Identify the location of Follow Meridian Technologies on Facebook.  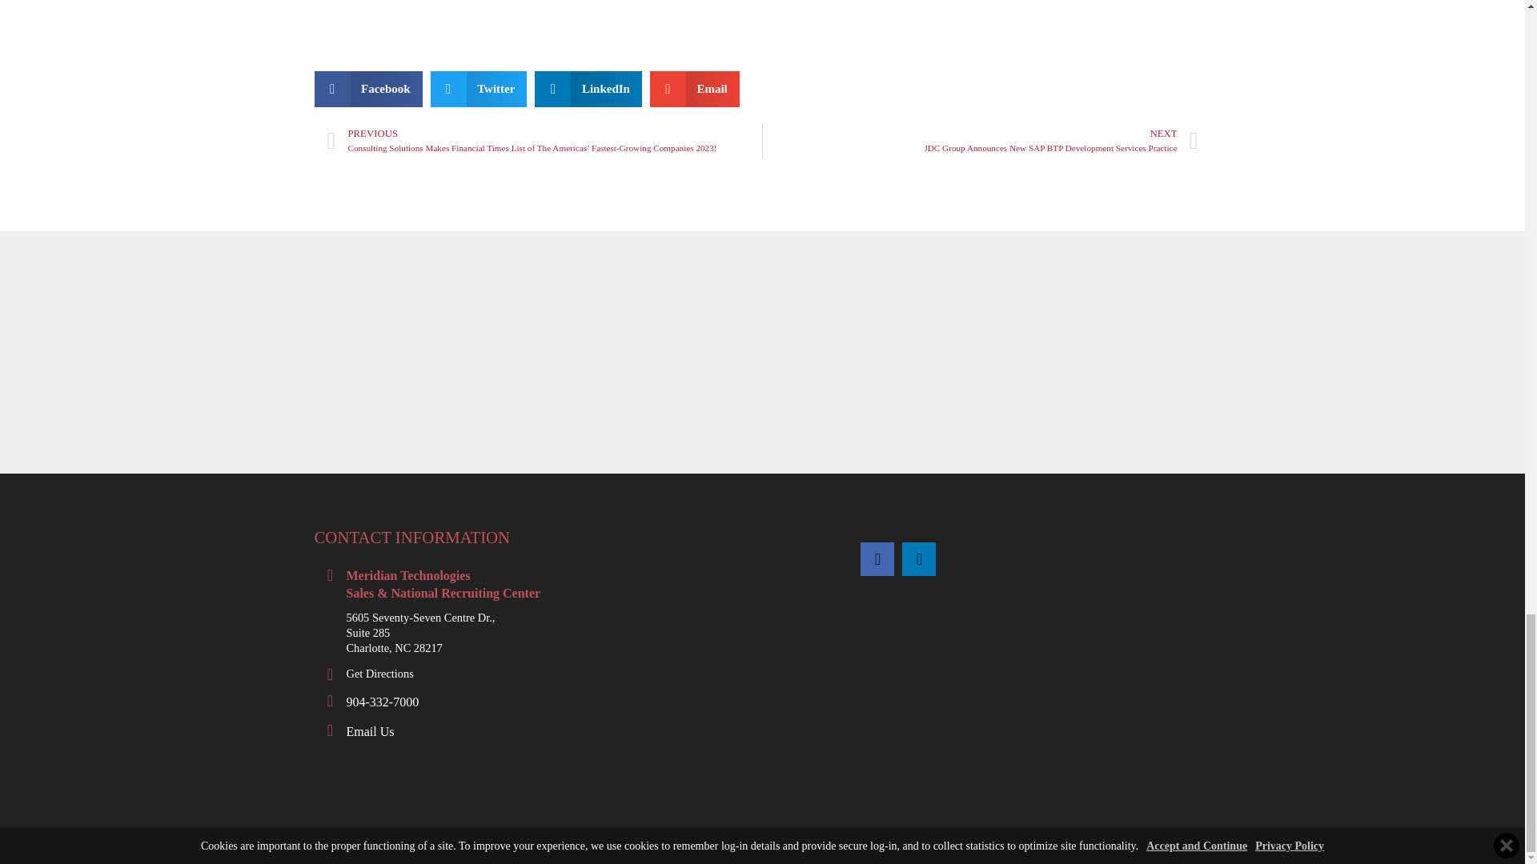
(877, 559).